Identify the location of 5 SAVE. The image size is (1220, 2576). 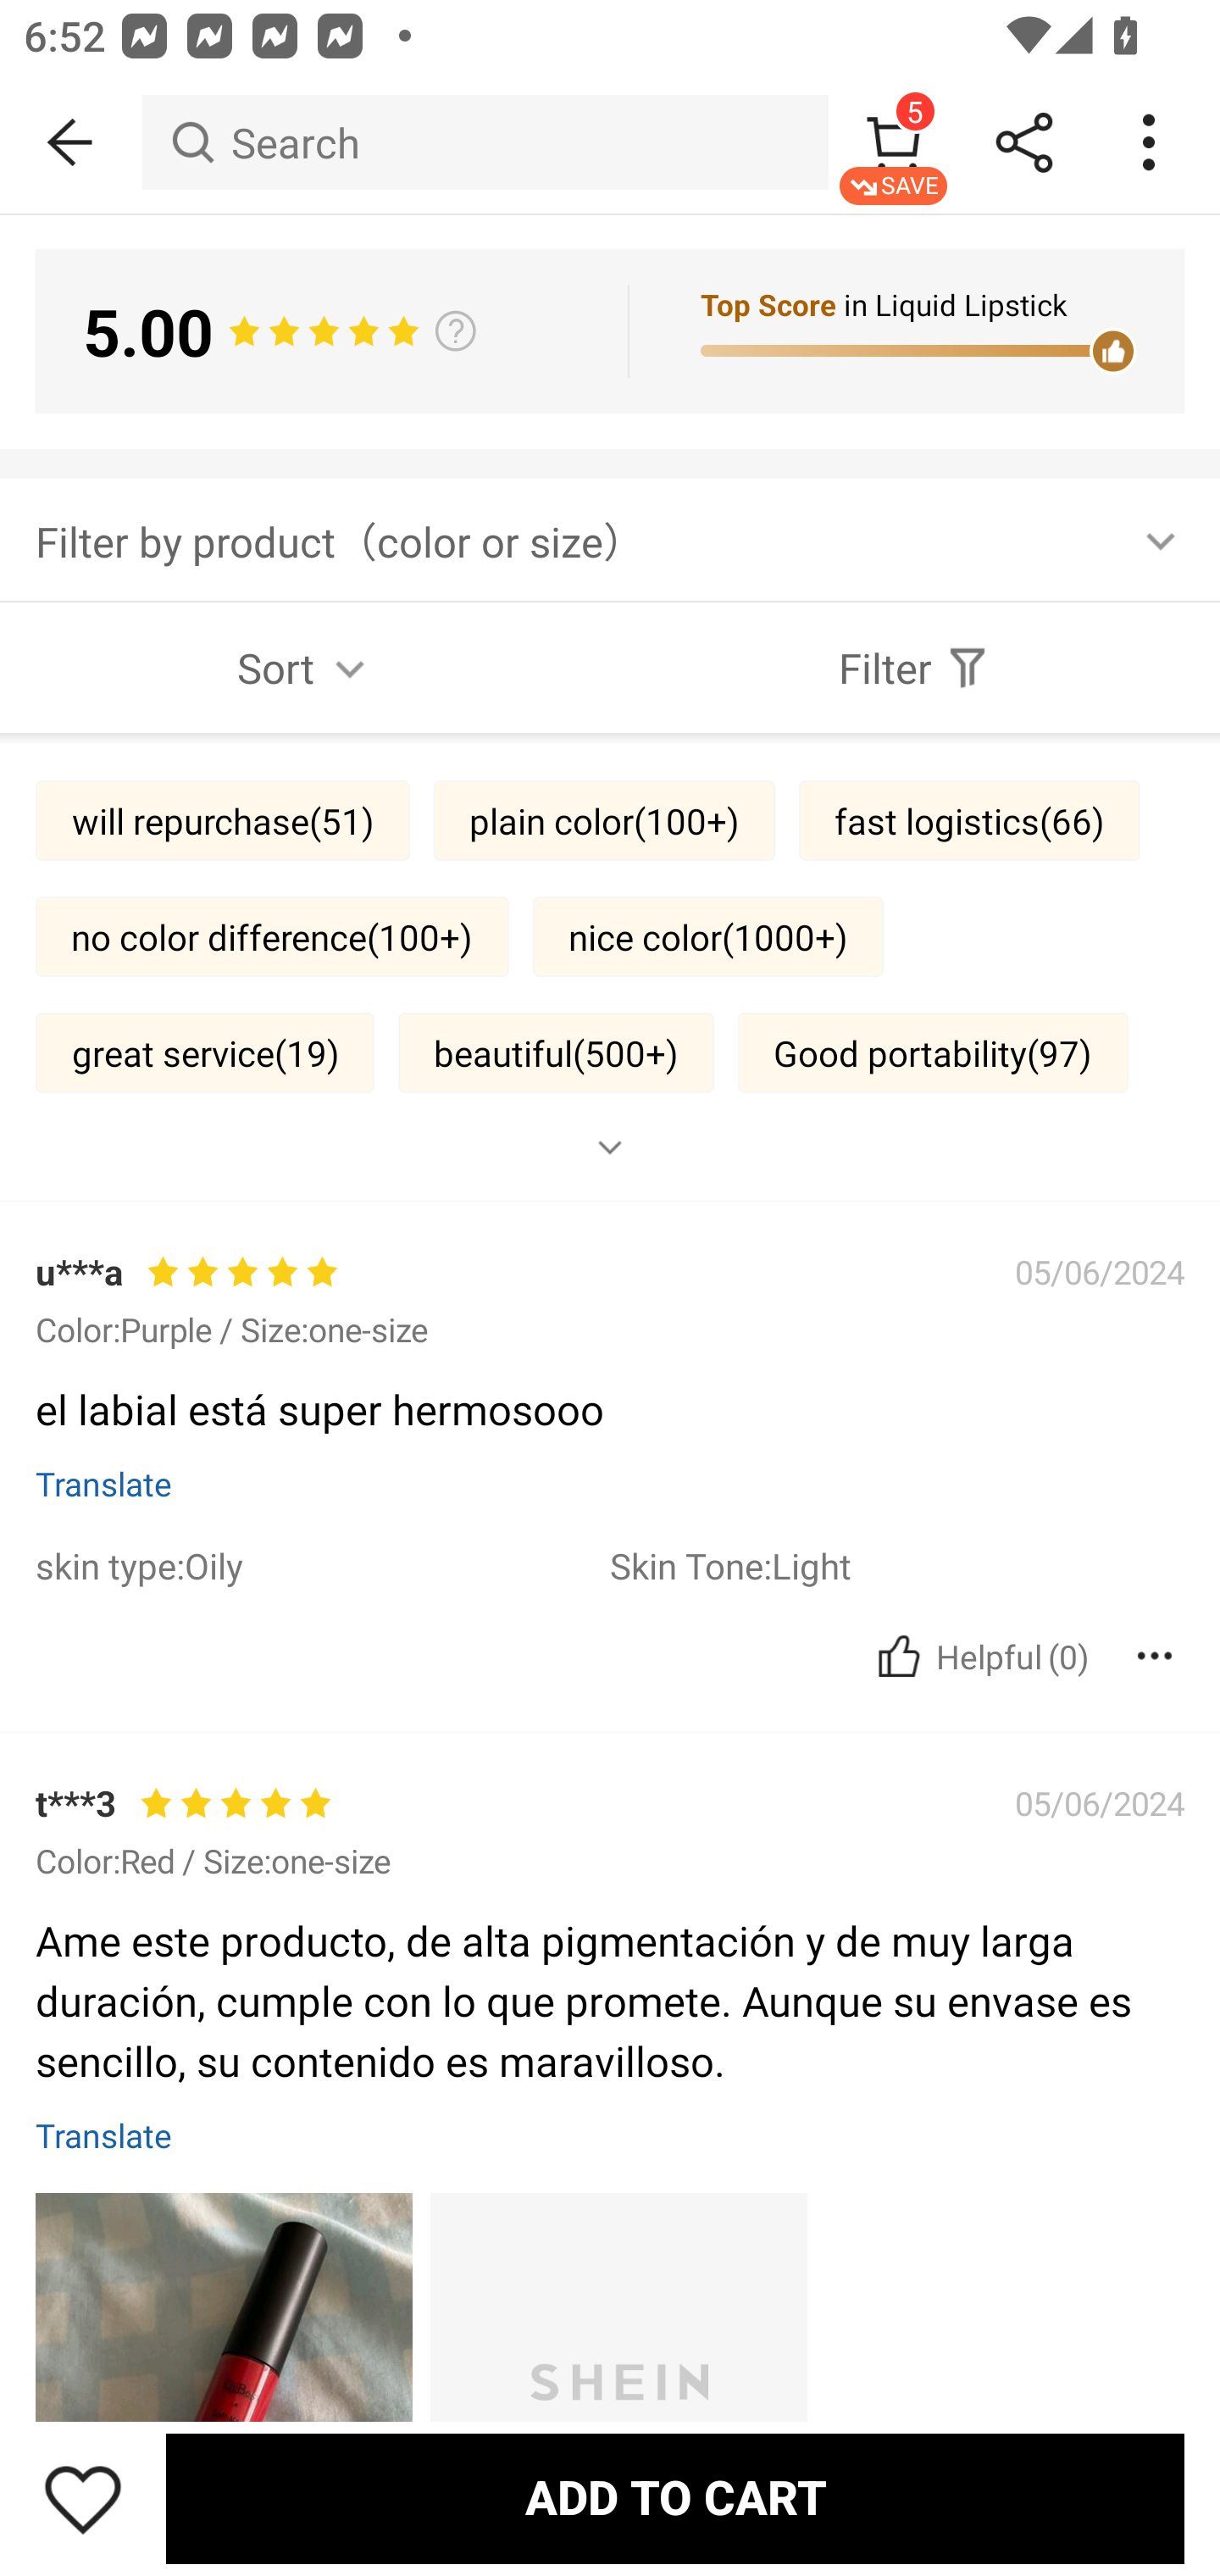
(893, 142).